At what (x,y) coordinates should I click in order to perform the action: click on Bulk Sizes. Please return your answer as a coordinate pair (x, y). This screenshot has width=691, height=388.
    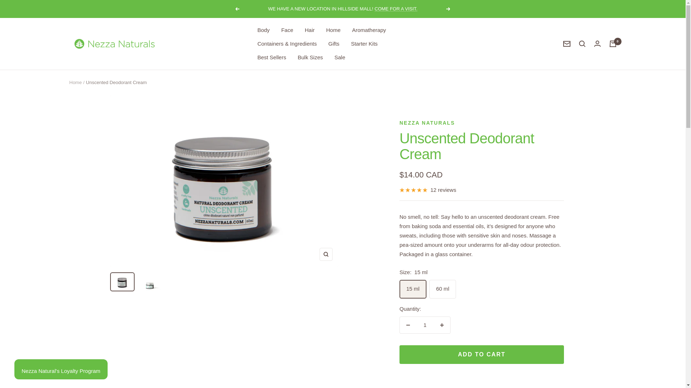
    Looking at the image, I should click on (310, 57).